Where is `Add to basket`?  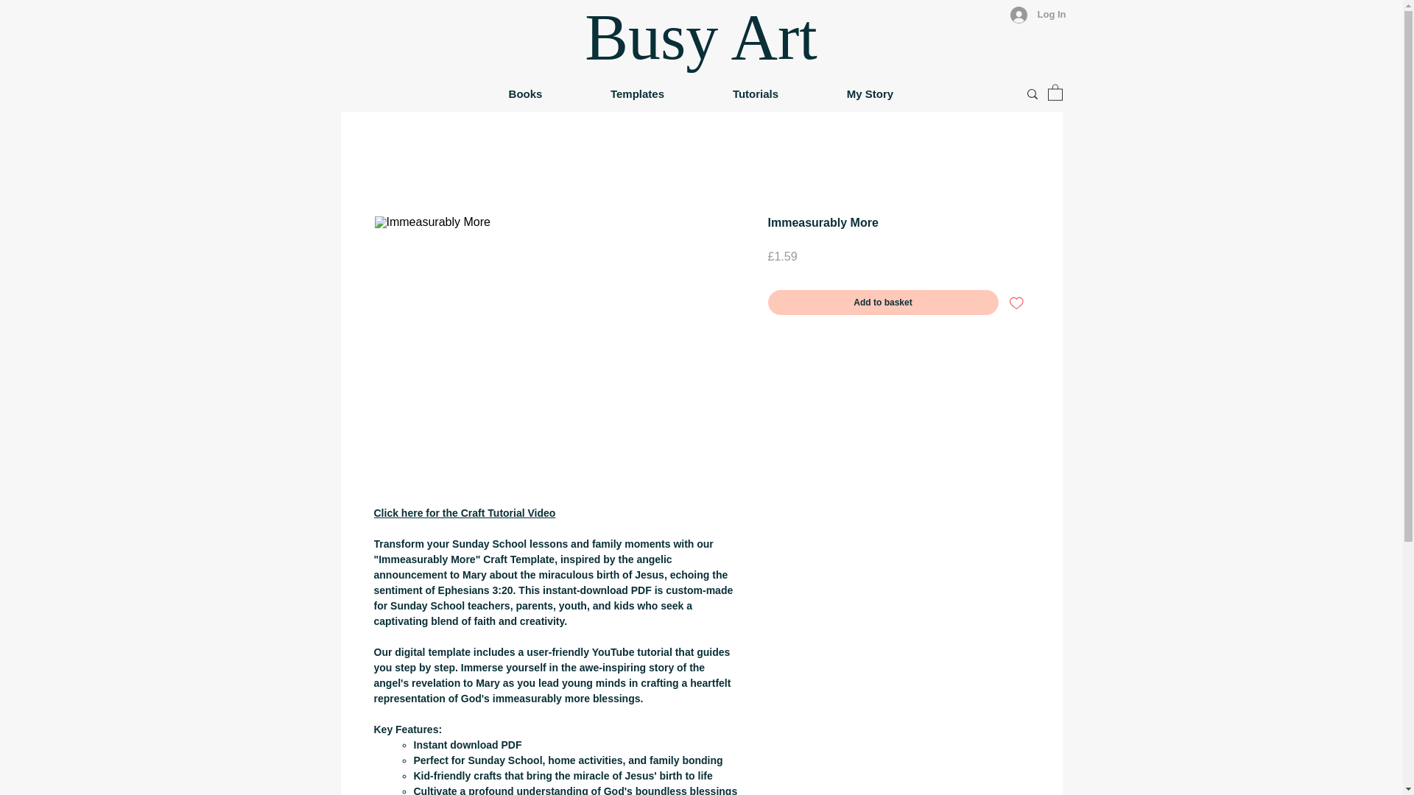
Add to basket is located at coordinates (882, 302).